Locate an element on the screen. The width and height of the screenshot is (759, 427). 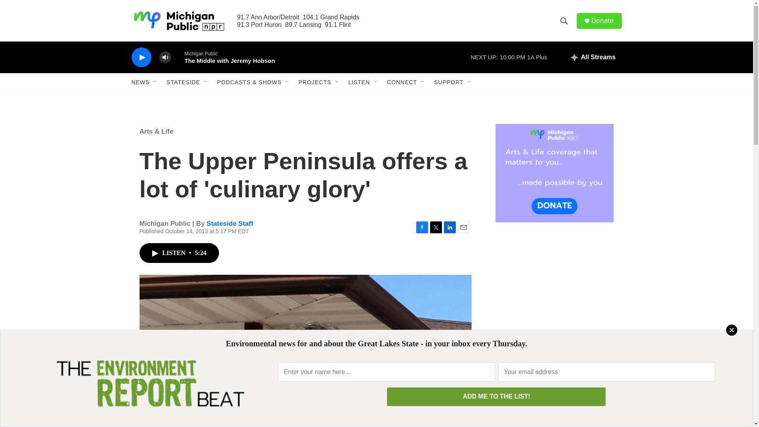
3rd party ad content is located at coordinates (554, 297).